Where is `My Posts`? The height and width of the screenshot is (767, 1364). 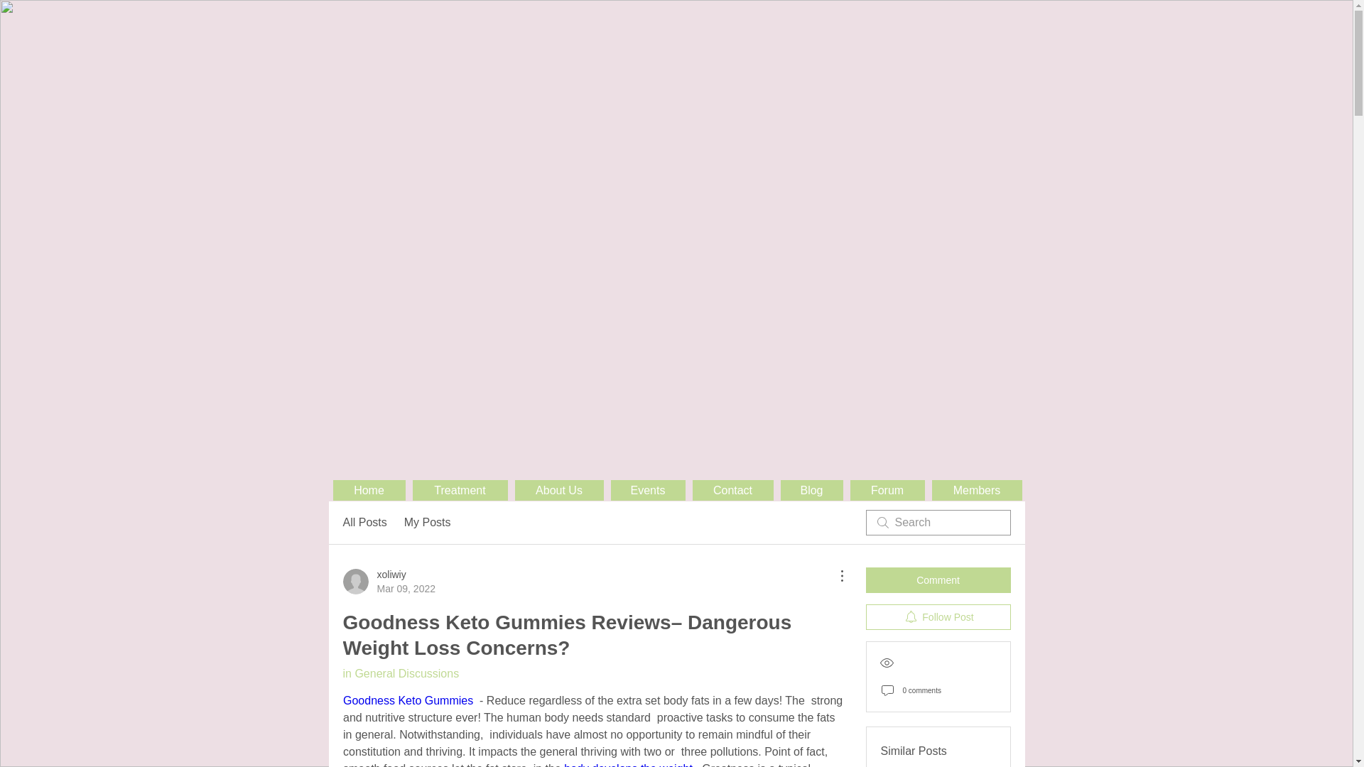 My Posts is located at coordinates (428, 523).